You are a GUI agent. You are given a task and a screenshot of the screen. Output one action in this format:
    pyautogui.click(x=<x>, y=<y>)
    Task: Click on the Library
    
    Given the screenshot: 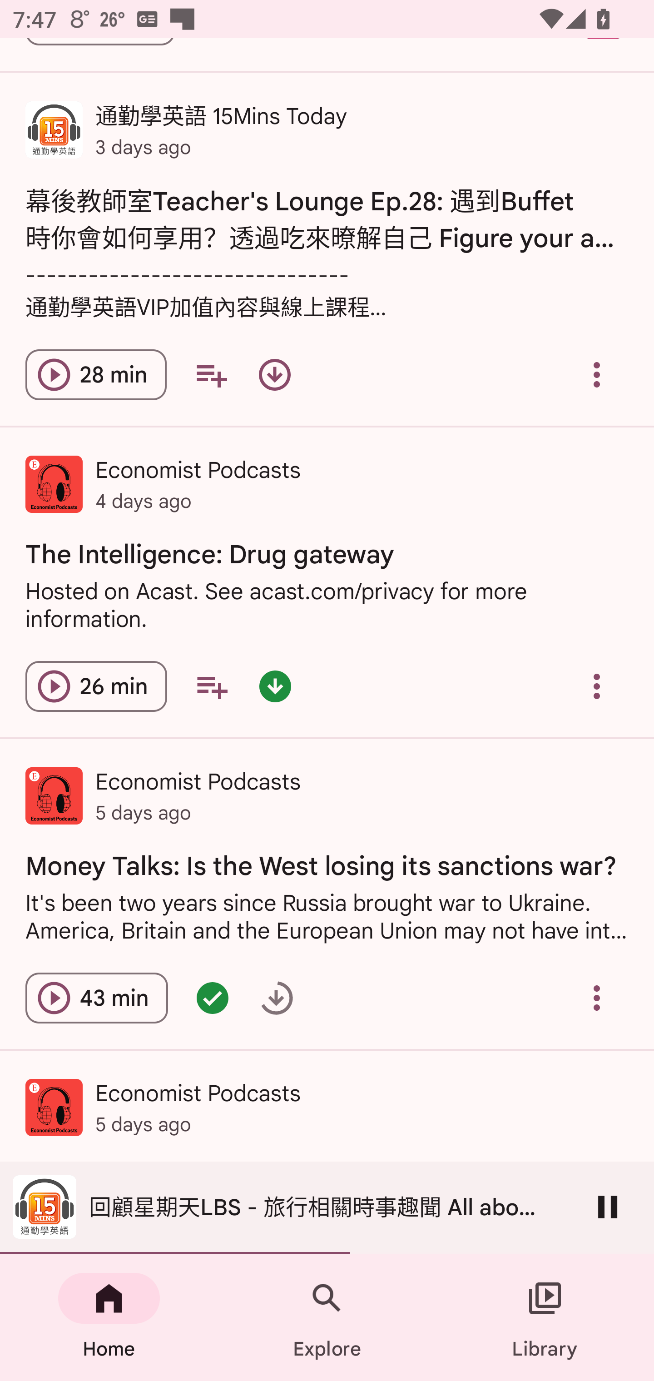 What is the action you would take?
    pyautogui.click(x=545, y=1317)
    